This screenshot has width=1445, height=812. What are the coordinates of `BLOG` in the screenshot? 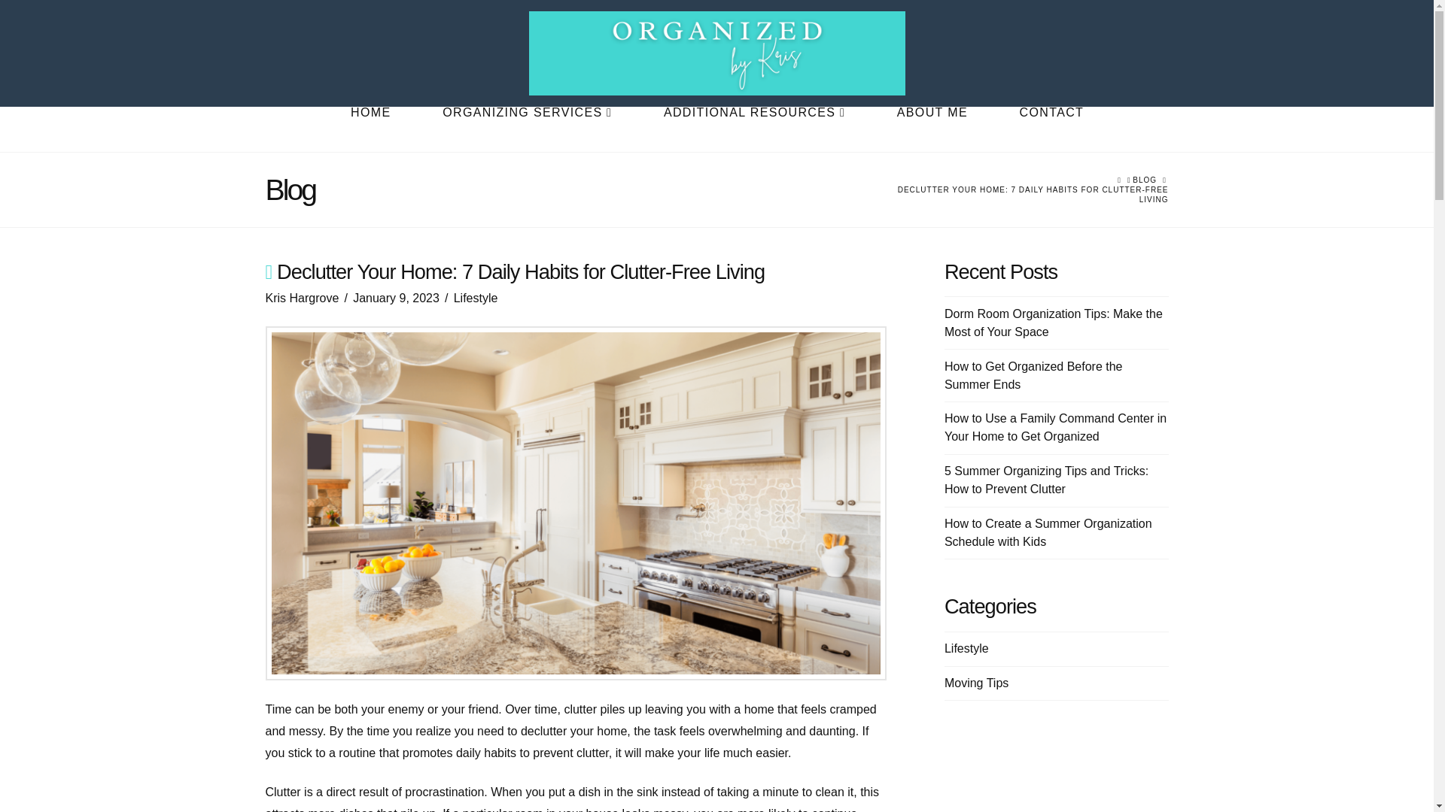 It's located at (1145, 180).